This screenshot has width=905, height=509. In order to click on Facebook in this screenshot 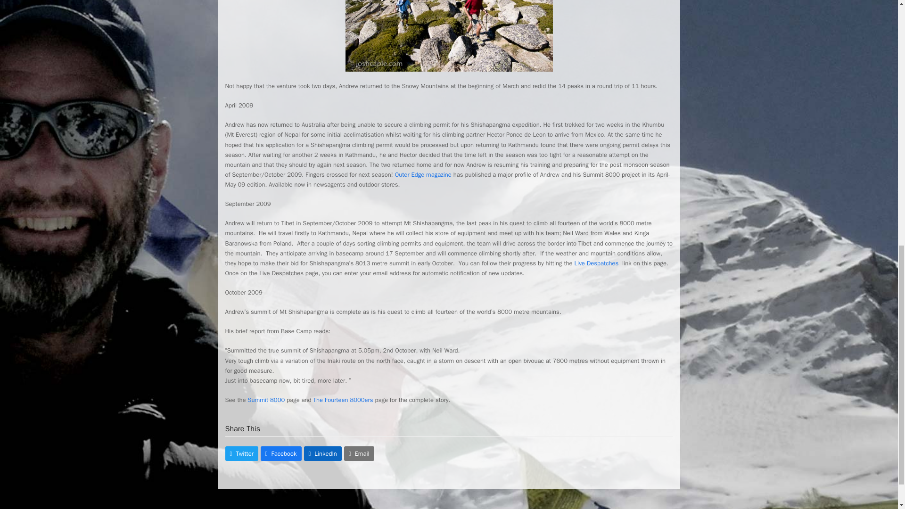, I will do `click(281, 453)`.